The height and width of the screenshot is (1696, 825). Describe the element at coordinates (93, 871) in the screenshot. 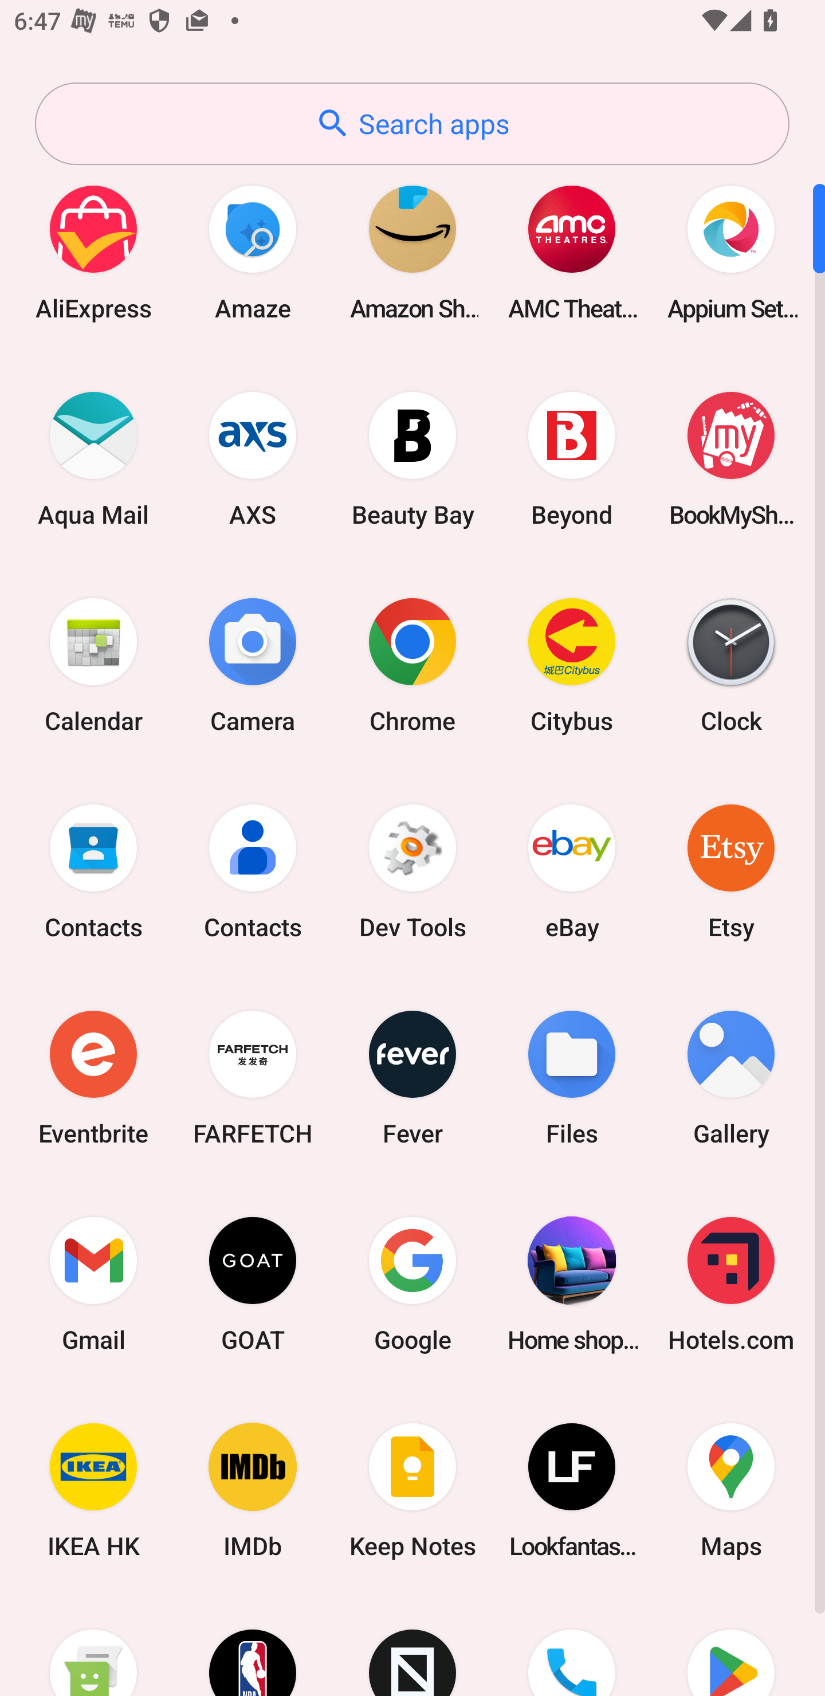

I see `Contacts` at that location.